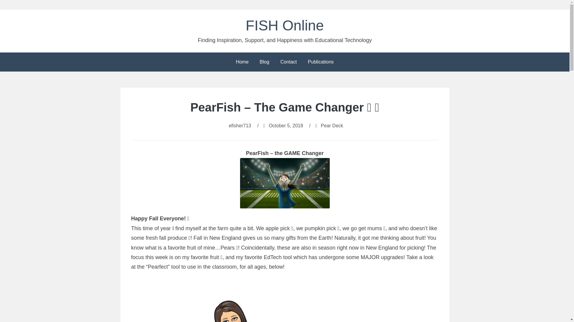 The image size is (574, 322). Describe the element at coordinates (332, 125) in the screenshot. I see `Pear Deck` at that location.